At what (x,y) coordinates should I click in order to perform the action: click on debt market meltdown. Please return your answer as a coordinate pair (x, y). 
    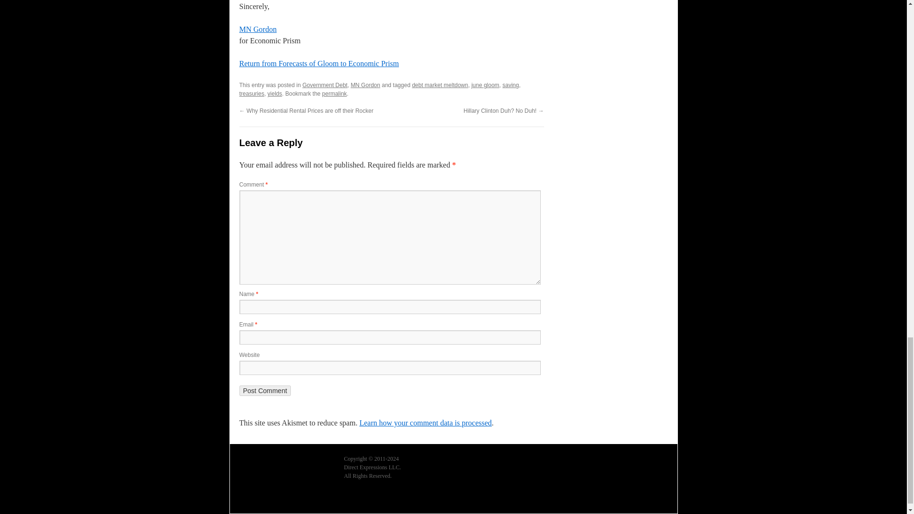
    Looking at the image, I should click on (440, 85).